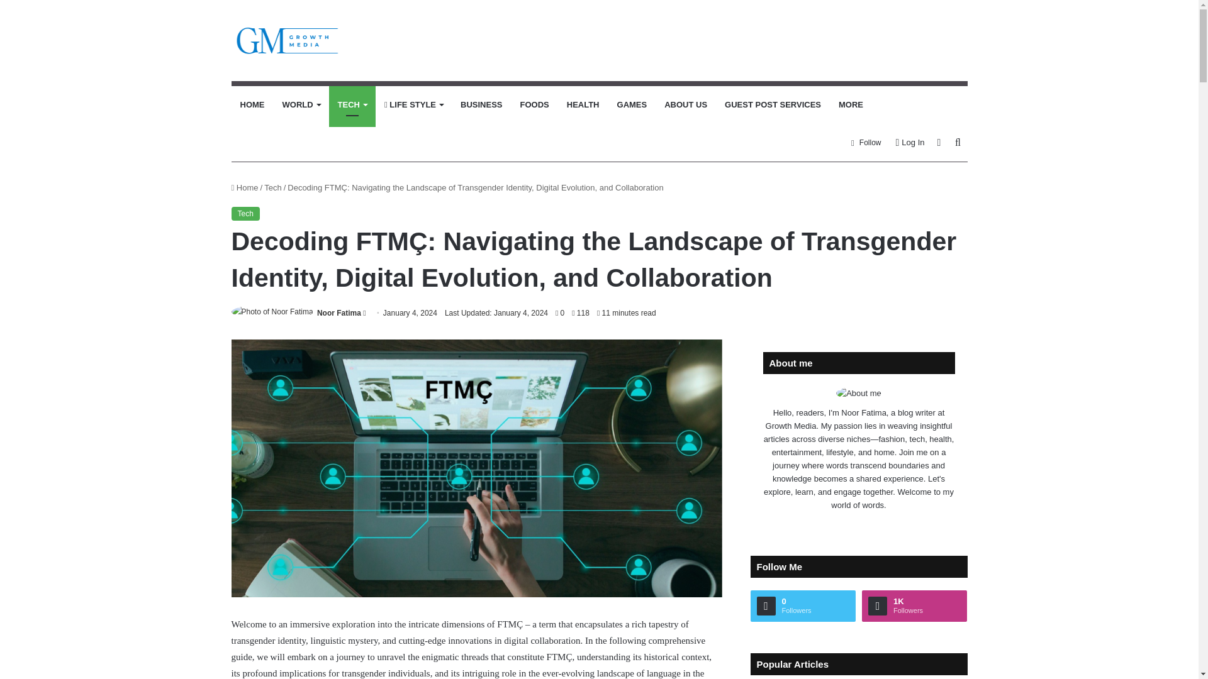  Describe the element at coordinates (773, 104) in the screenshot. I see `GUEST POST SERVICES` at that location.